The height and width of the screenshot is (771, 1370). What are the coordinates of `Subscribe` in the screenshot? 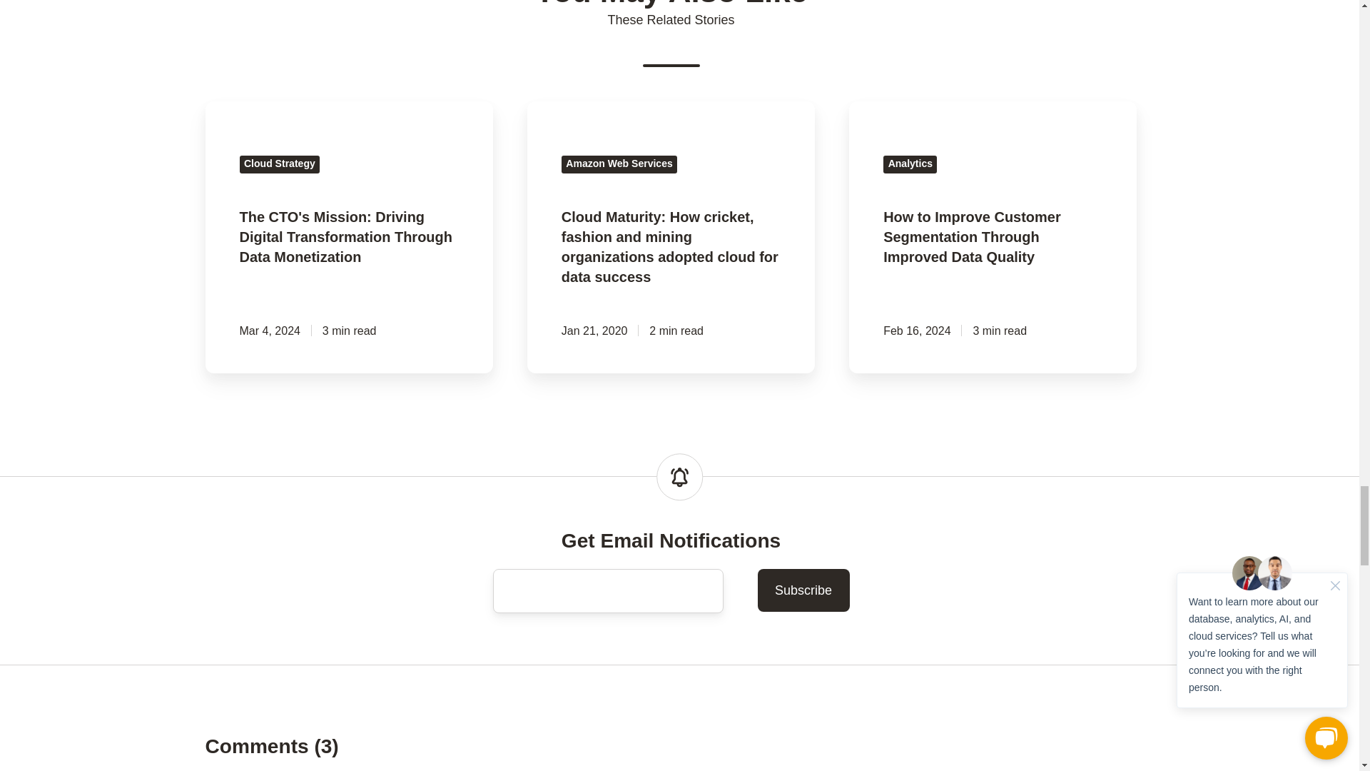 It's located at (803, 590).